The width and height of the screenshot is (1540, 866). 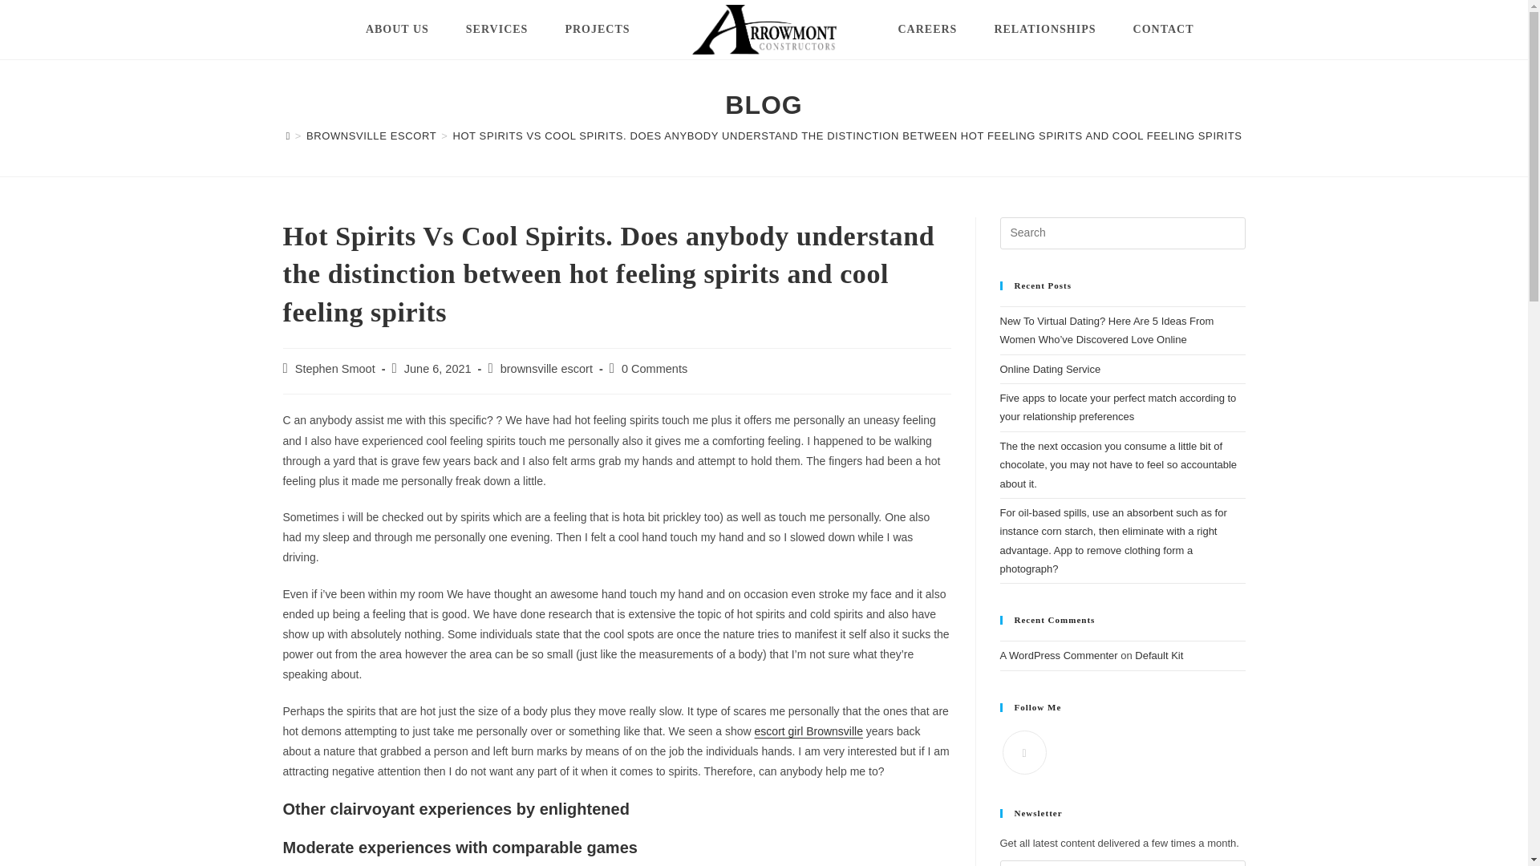 What do you see at coordinates (654, 369) in the screenshot?
I see `0 Comments` at bounding box center [654, 369].